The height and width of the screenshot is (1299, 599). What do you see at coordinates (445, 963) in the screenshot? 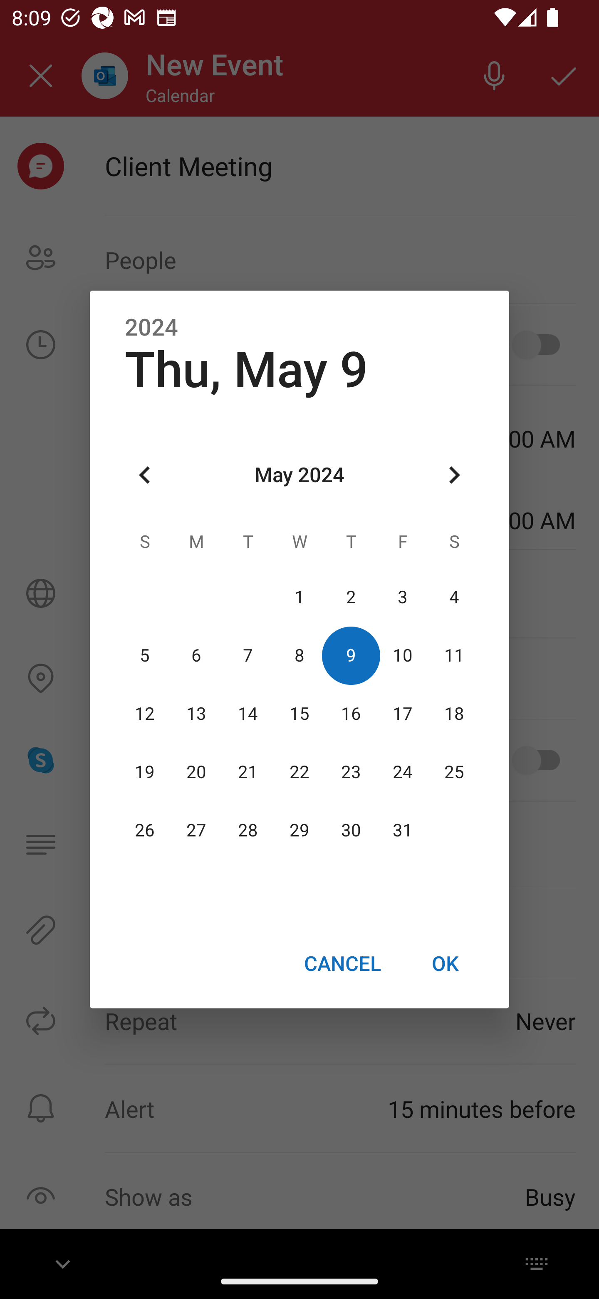
I see `OK` at bounding box center [445, 963].